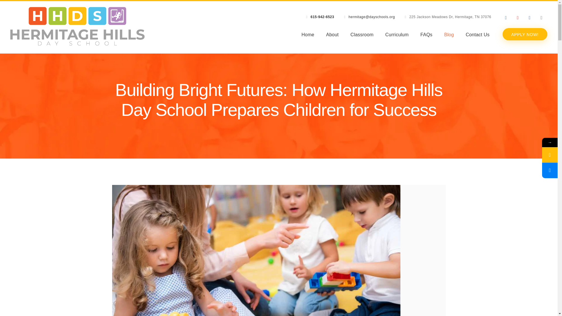 The image size is (562, 316). I want to click on Contact Us, so click(478, 35).